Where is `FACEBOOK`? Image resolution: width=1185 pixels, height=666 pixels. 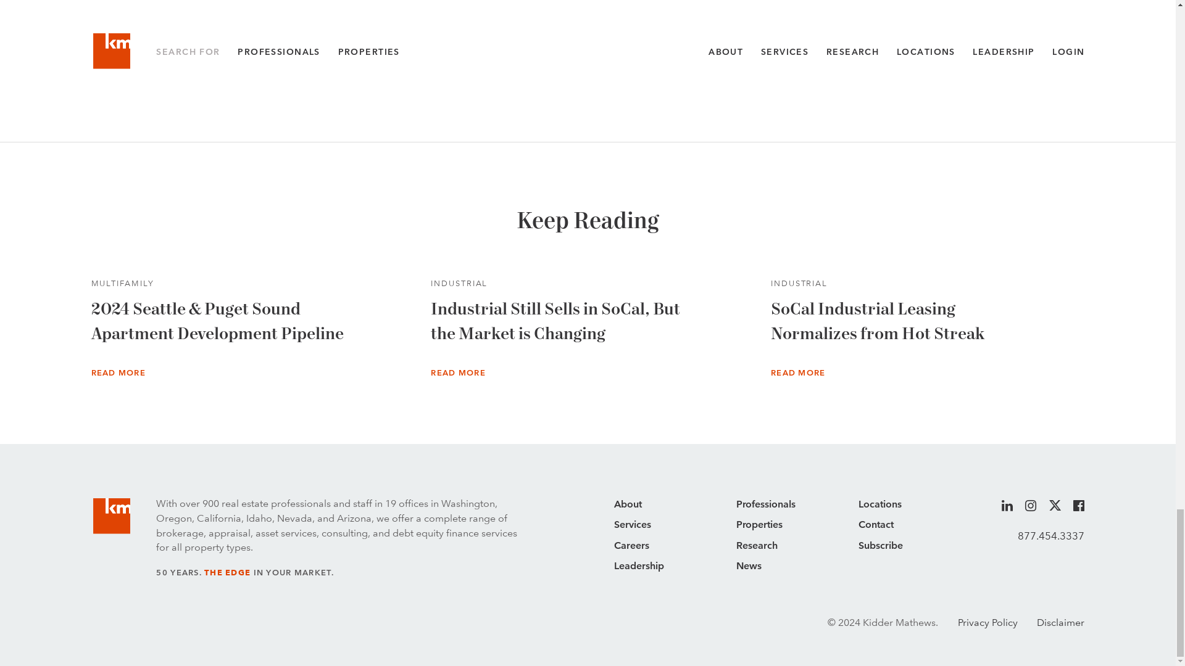 FACEBOOK is located at coordinates (585, 81).